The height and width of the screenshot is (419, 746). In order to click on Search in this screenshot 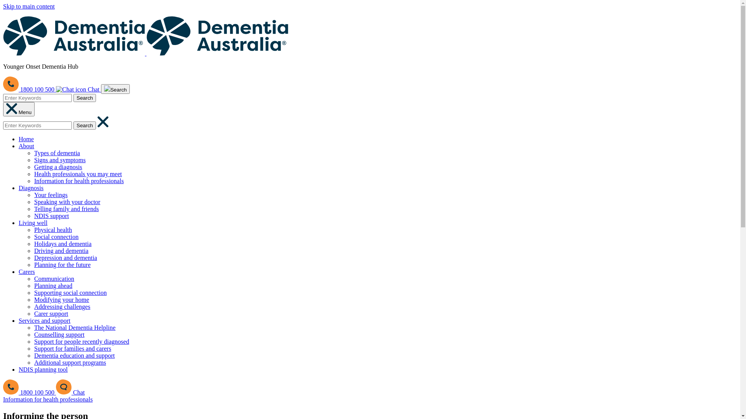, I will do `click(115, 89)`.